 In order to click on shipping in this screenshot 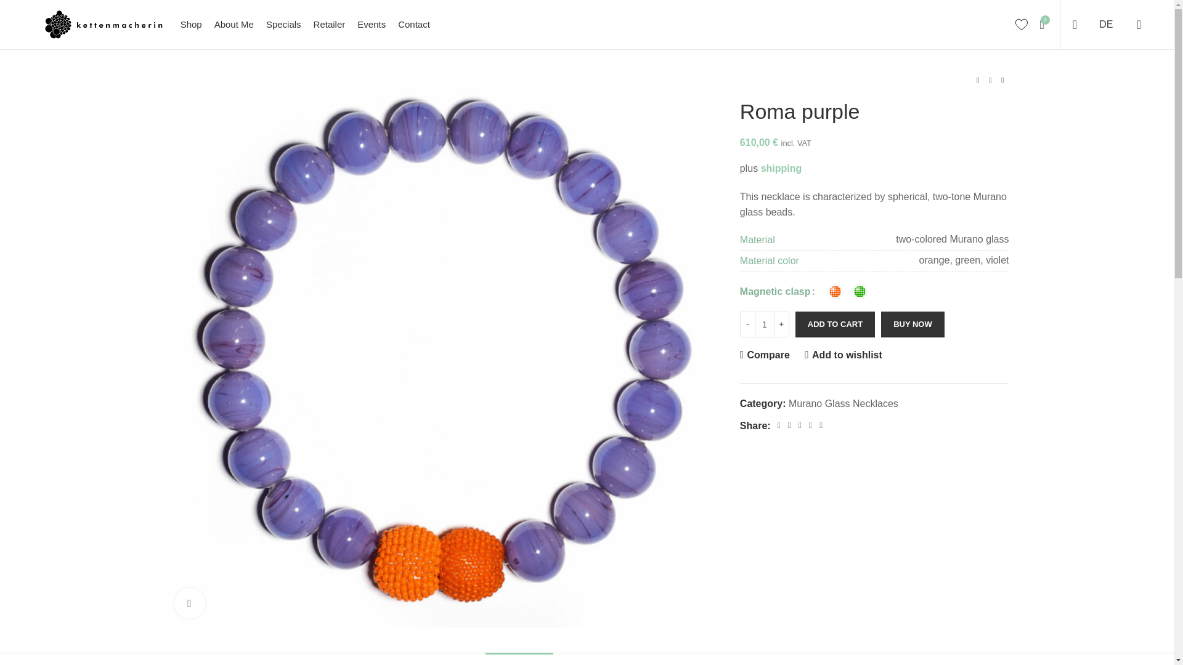, I will do `click(843, 355)`.